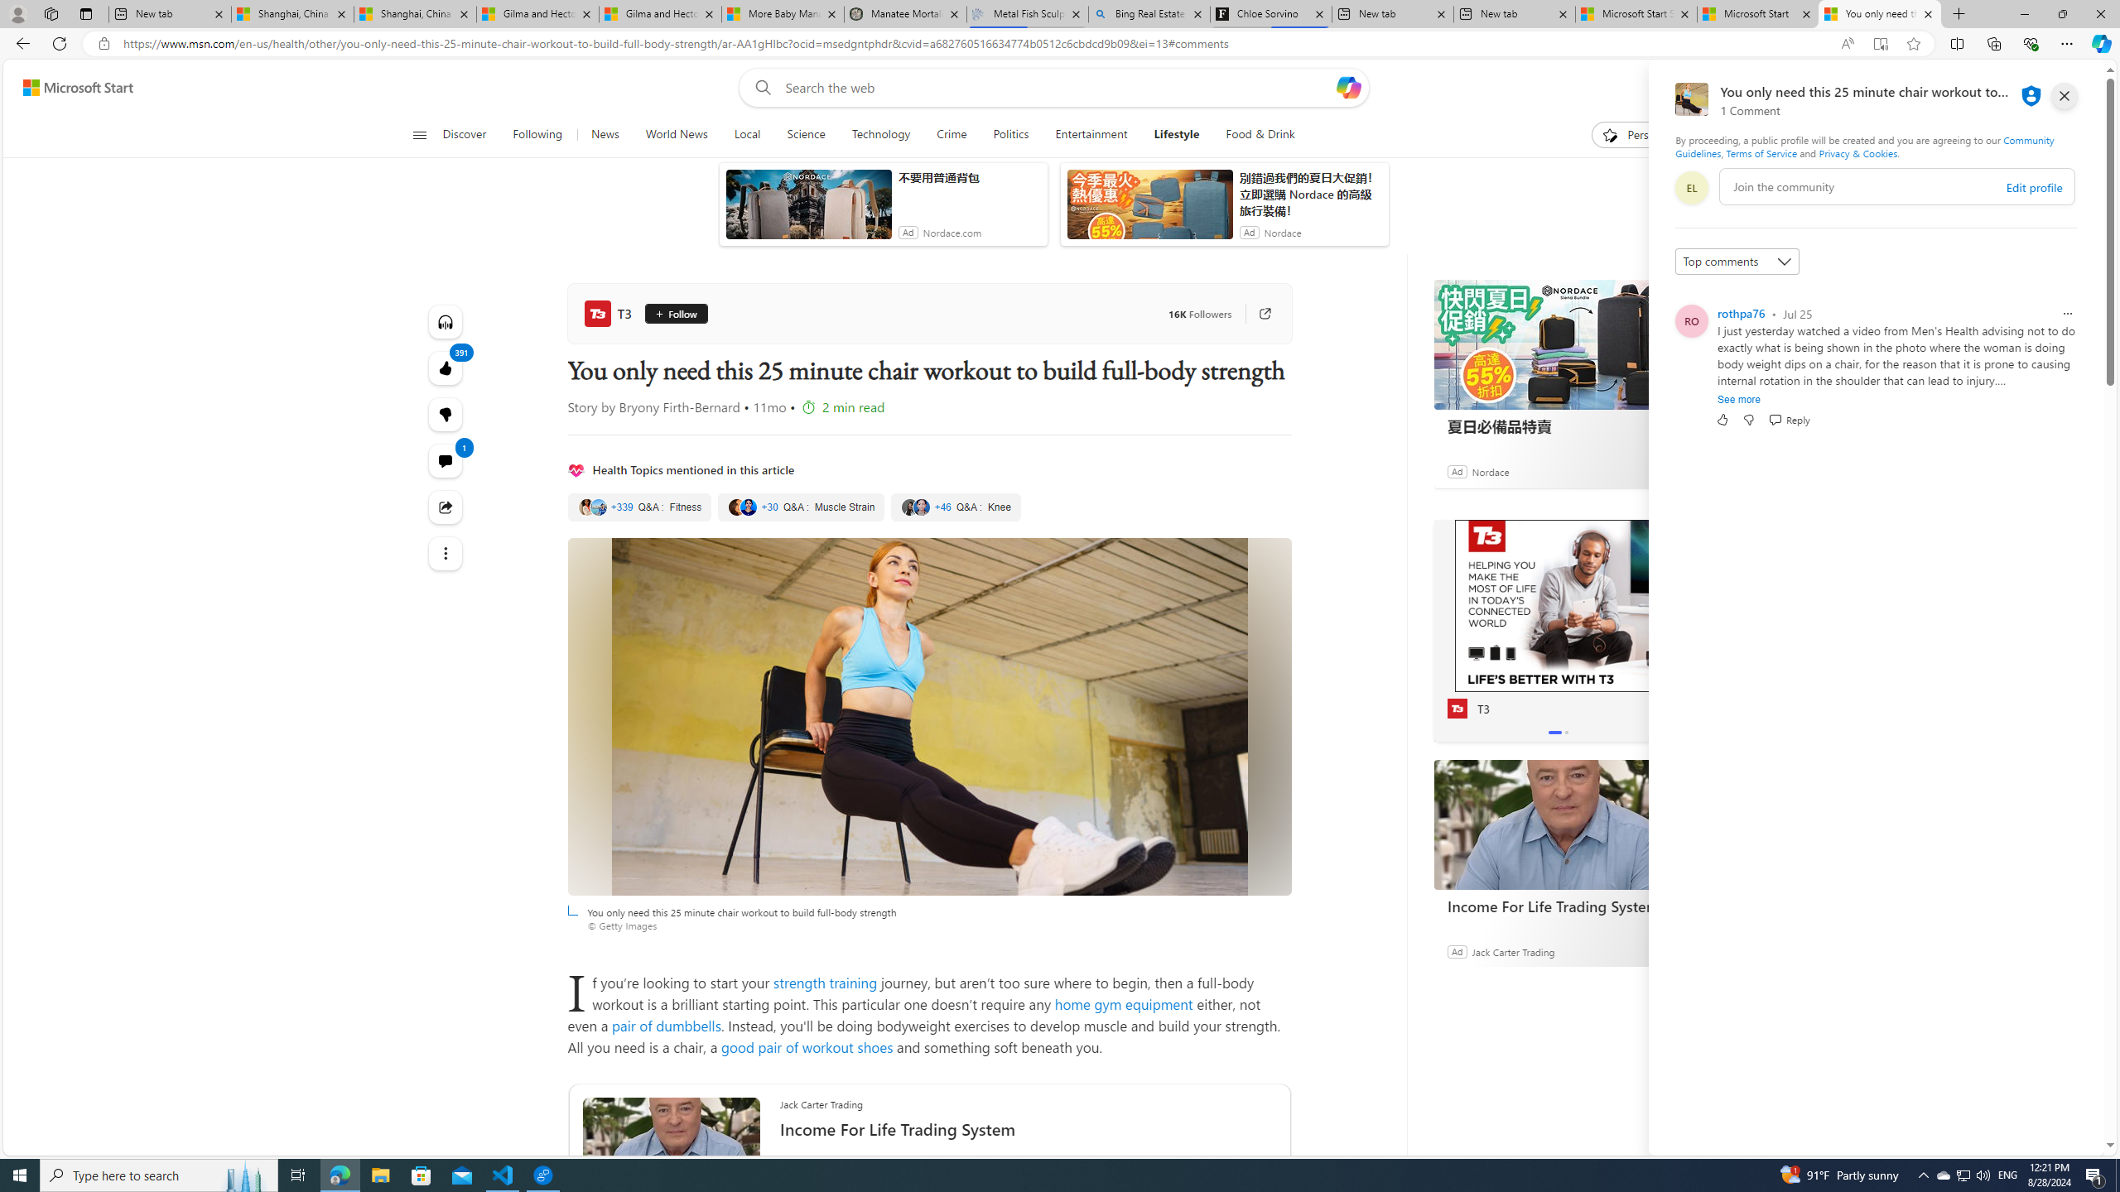  What do you see at coordinates (1880, 44) in the screenshot?
I see `Enter Immersive Reader (F9)` at bounding box center [1880, 44].